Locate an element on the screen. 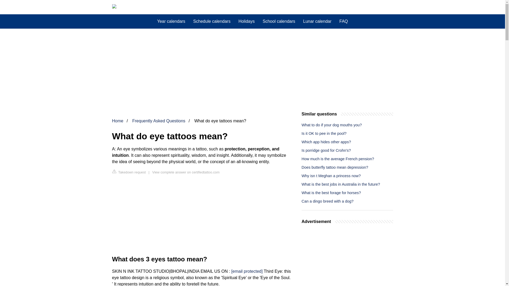 The image size is (509, 286). Takedown request is located at coordinates (129, 172).